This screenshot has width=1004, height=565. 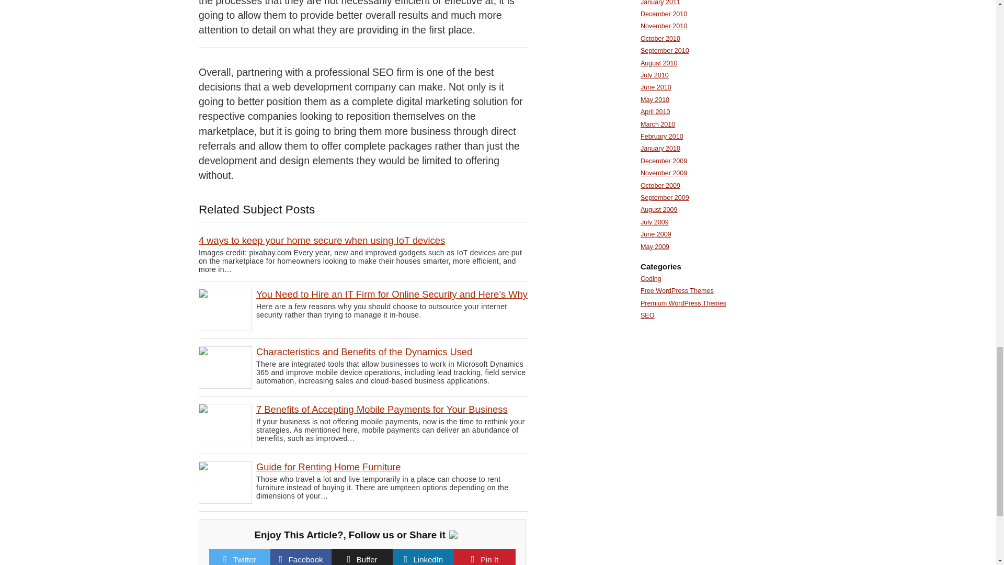 What do you see at coordinates (364, 352) in the screenshot?
I see `Characteristics and Benefits of the Dynamics Used` at bounding box center [364, 352].